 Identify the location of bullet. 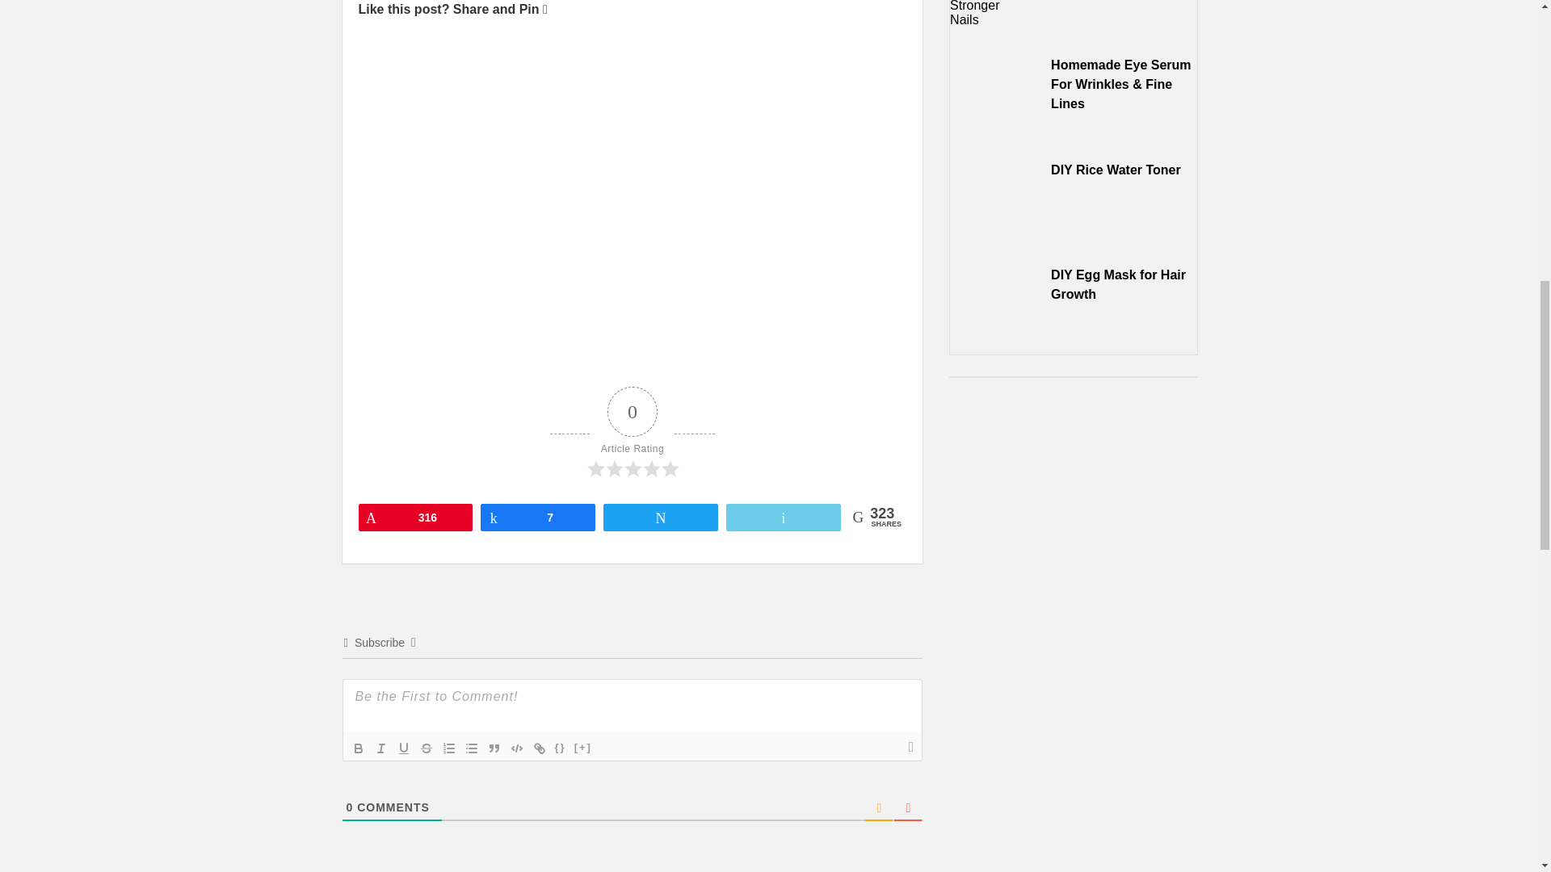
(472, 748).